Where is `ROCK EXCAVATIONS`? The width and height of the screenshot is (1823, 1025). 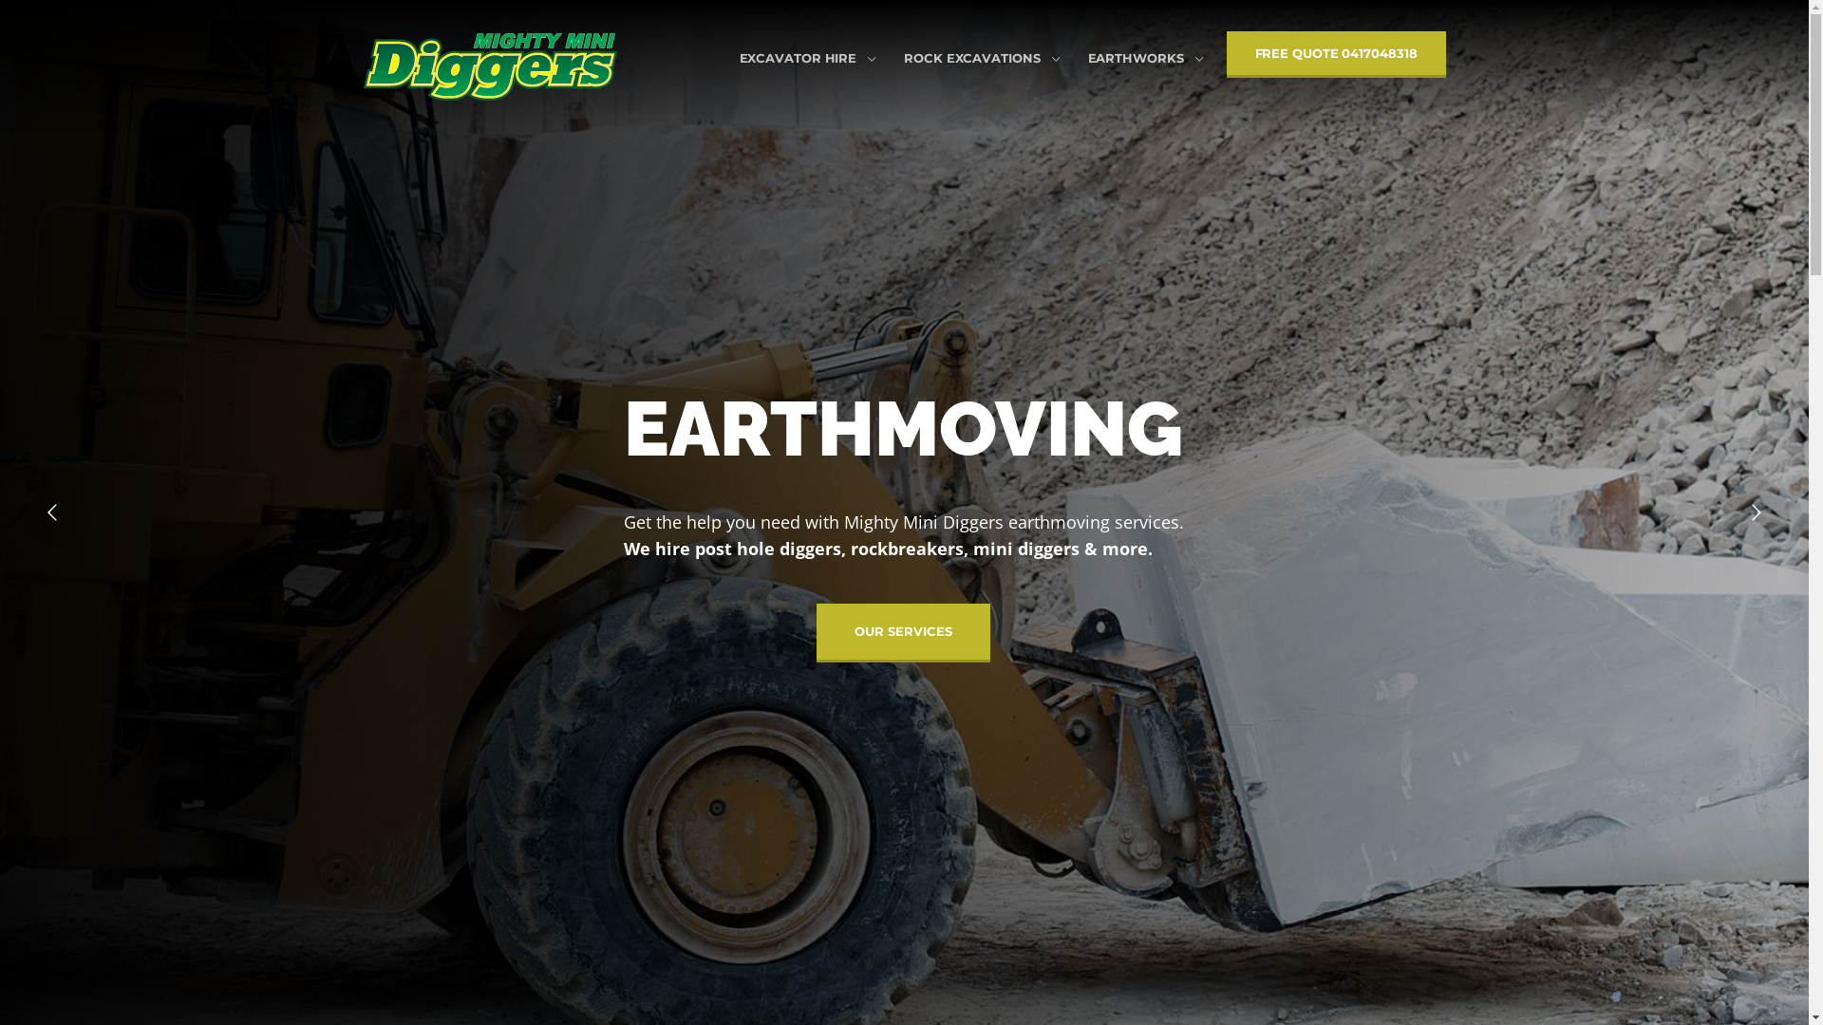
ROCK EXCAVATIONS is located at coordinates (972, 59).